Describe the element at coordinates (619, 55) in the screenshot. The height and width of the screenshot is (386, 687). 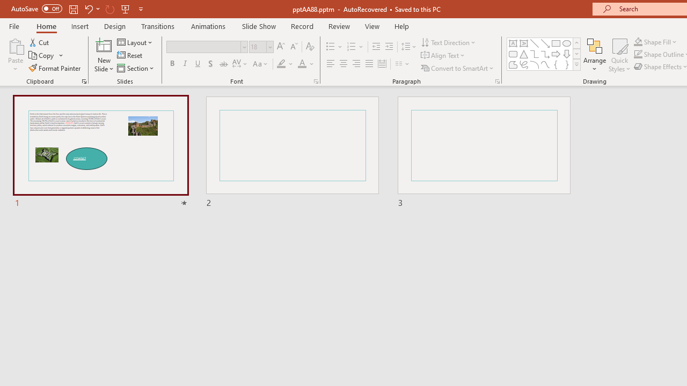
I see `Quick Styles` at that location.